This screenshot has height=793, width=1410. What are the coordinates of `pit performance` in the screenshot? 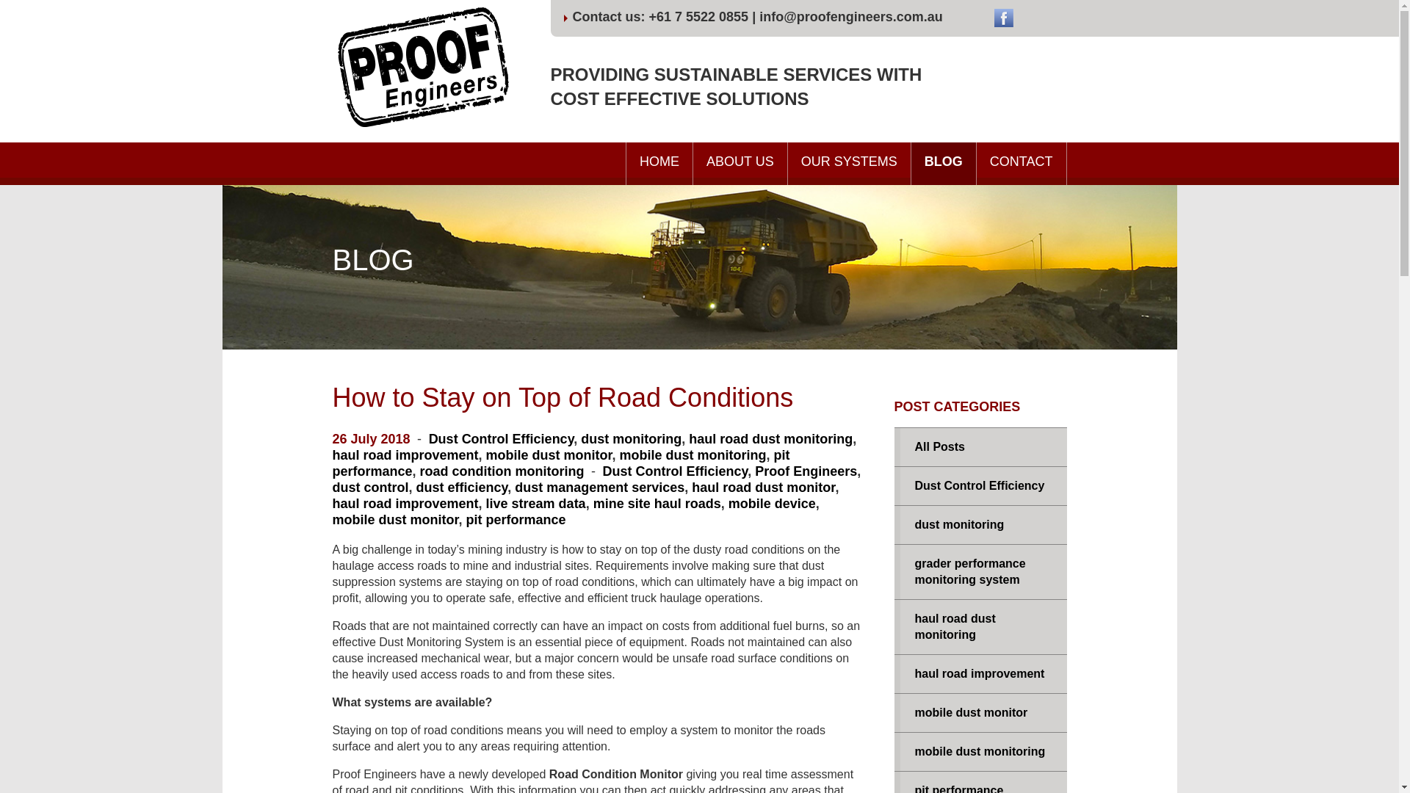 It's located at (560, 463).